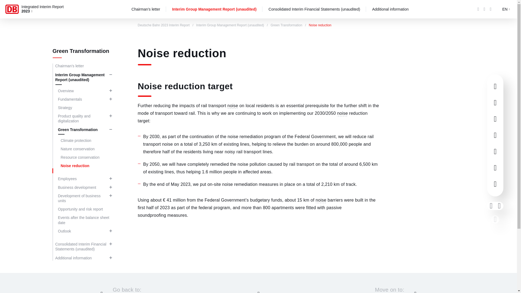 Image resolution: width=521 pixels, height=293 pixels. What do you see at coordinates (499, 206) in the screenshot?
I see `next` at bounding box center [499, 206].